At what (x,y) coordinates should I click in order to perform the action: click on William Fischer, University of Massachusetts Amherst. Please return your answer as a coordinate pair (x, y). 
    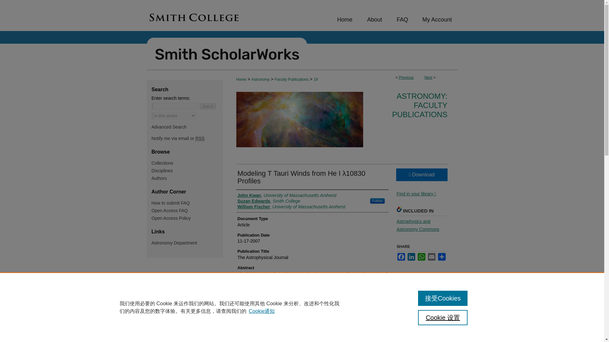
    Looking at the image, I should click on (291, 206).